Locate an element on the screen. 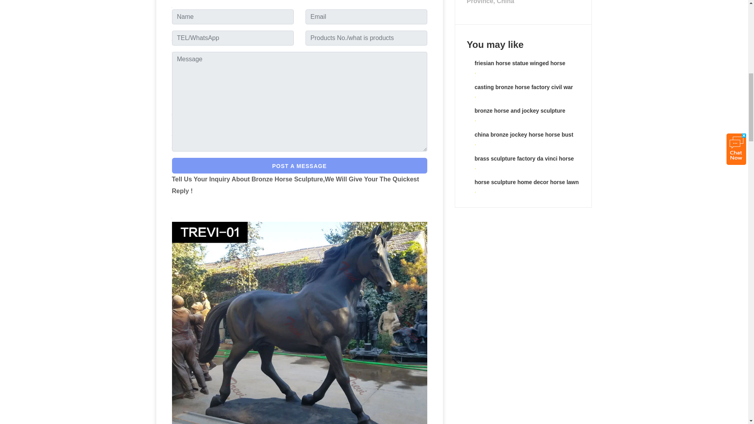 This screenshot has width=754, height=424. horse sculpture home decor horse lawn statue for sale is located at coordinates (526, 186).